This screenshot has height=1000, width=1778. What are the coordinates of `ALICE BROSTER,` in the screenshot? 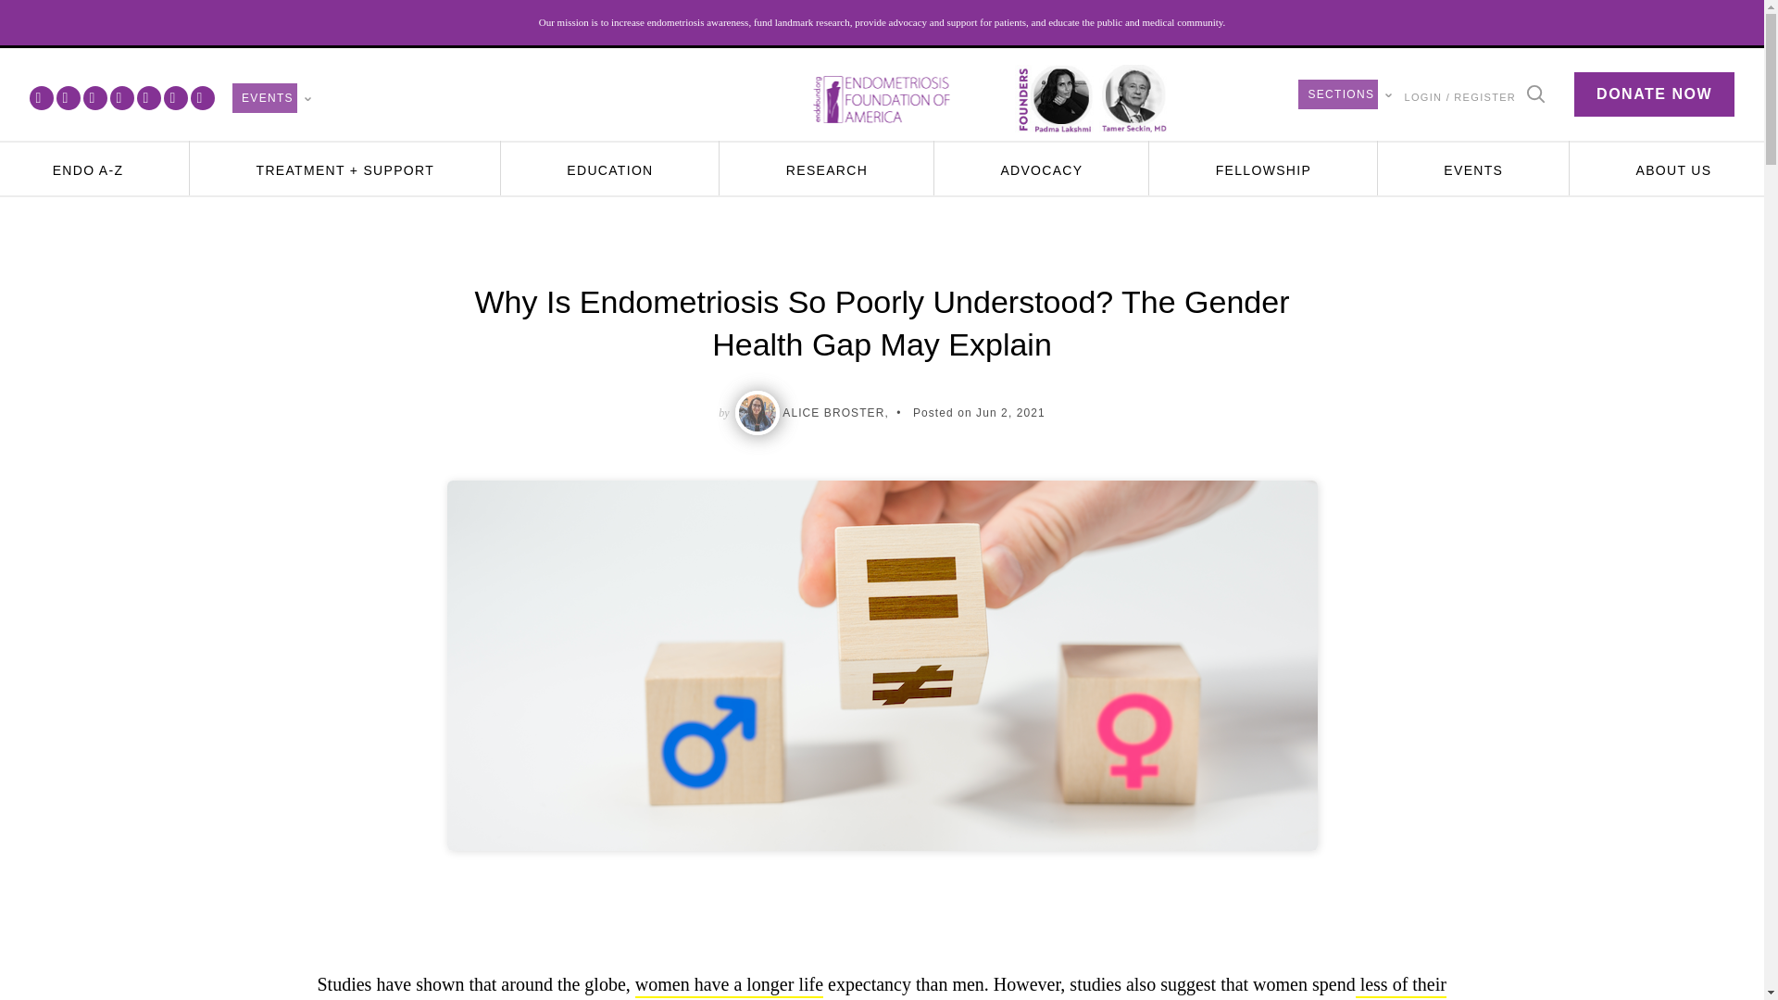 It's located at (834, 412).